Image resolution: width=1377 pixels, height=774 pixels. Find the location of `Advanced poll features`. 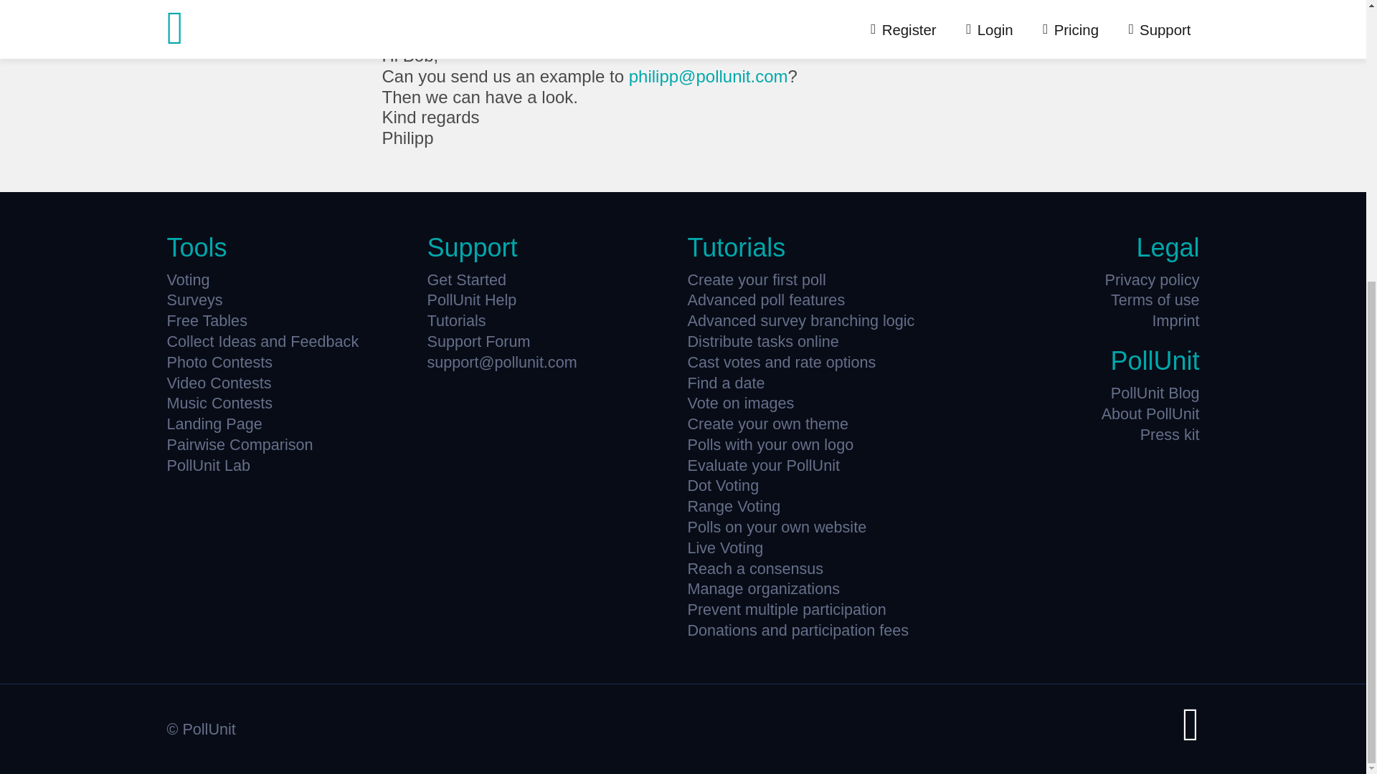

Advanced poll features is located at coordinates (813, 300).